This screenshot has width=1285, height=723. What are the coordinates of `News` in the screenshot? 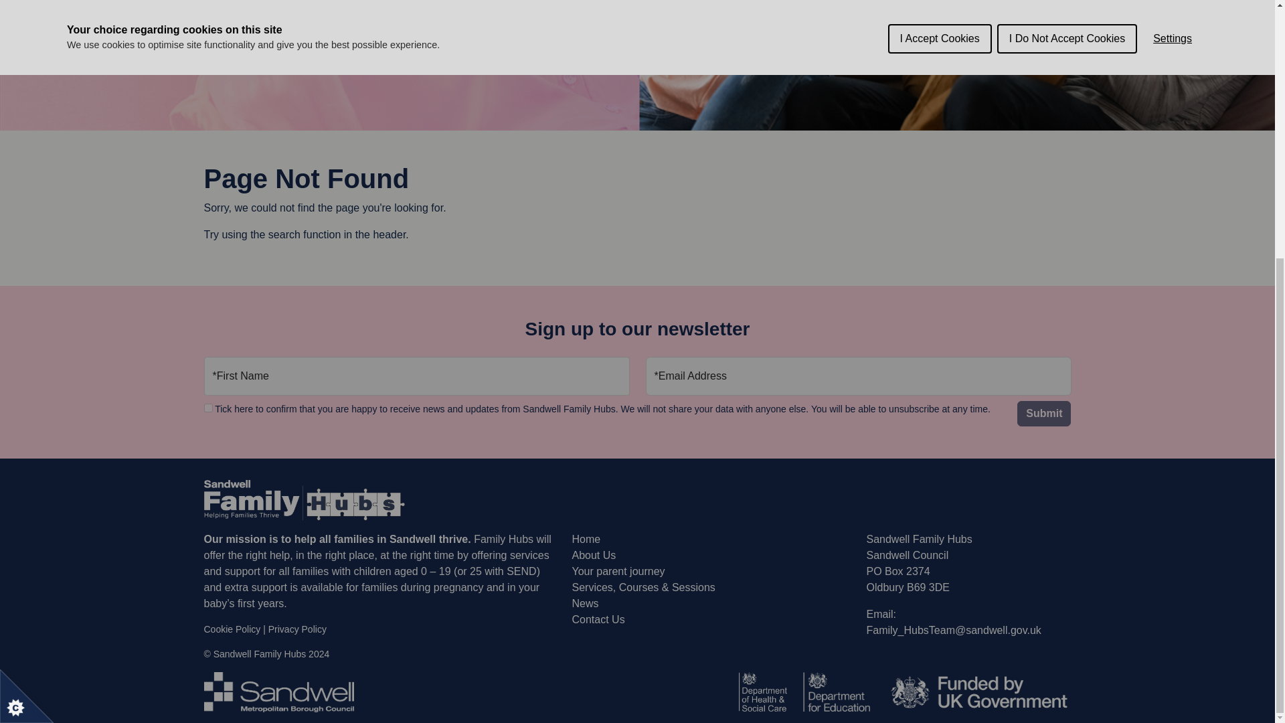 It's located at (585, 604).